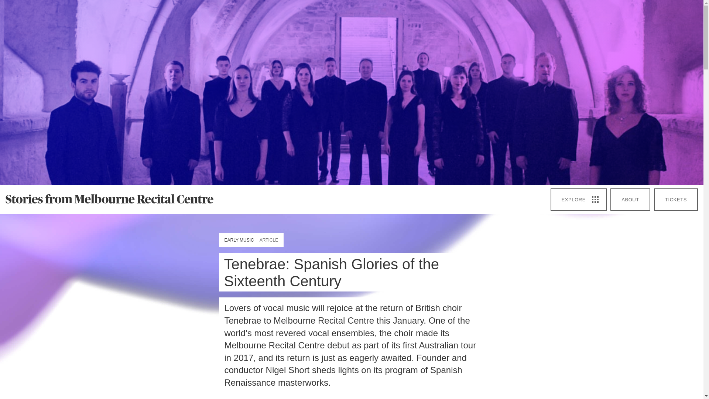 The height and width of the screenshot is (399, 709). Describe the element at coordinates (630, 199) in the screenshot. I see `ABOUT` at that location.